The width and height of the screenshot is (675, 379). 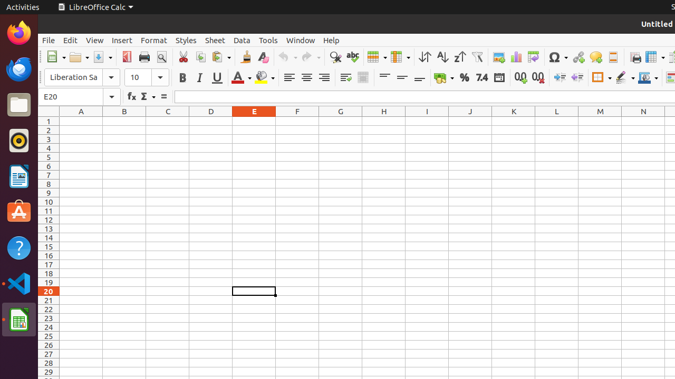 What do you see at coordinates (79, 57) in the screenshot?
I see `Open` at bounding box center [79, 57].